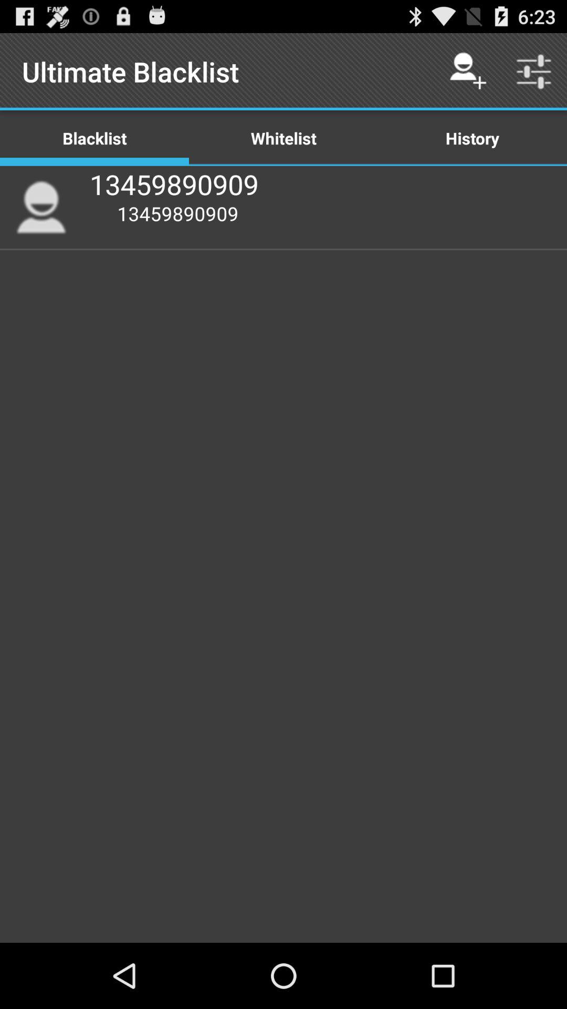 The width and height of the screenshot is (567, 1009). What do you see at coordinates (41, 207) in the screenshot?
I see `select icon to the left of the 13459890909 icon` at bounding box center [41, 207].